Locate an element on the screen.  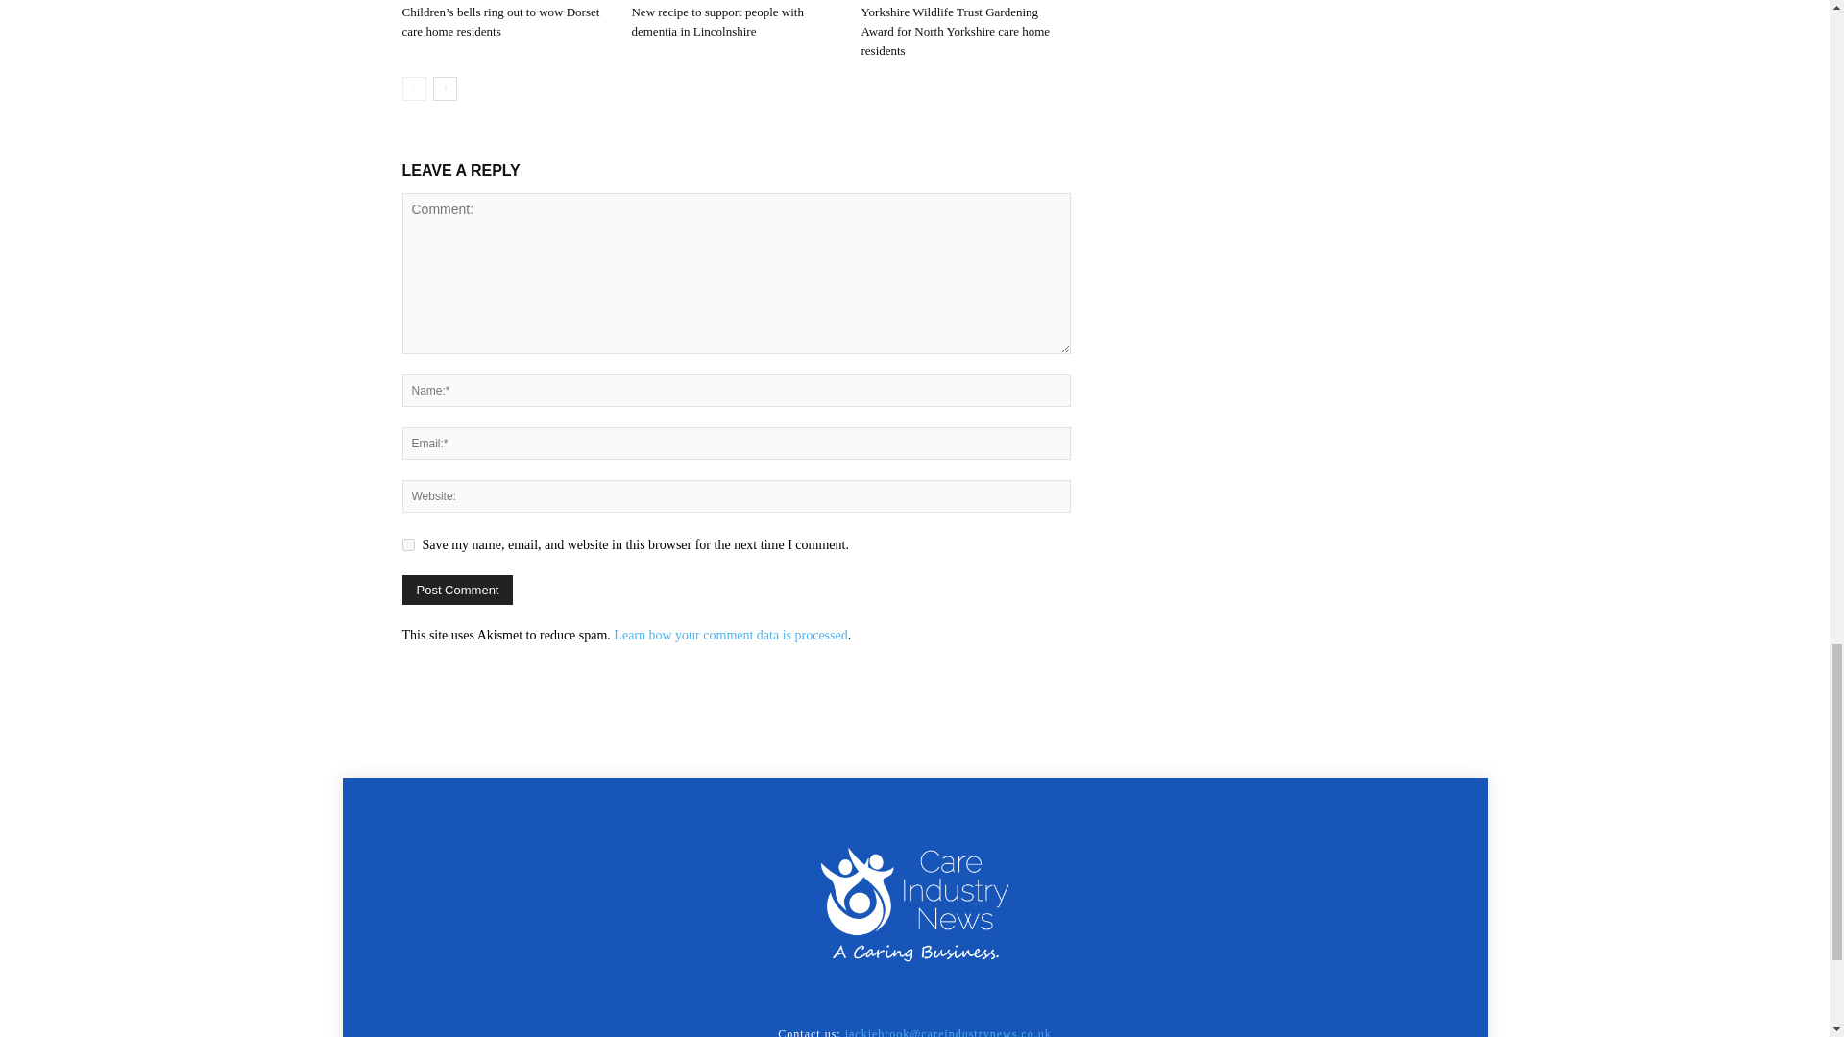
Post Comment is located at coordinates (457, 590).